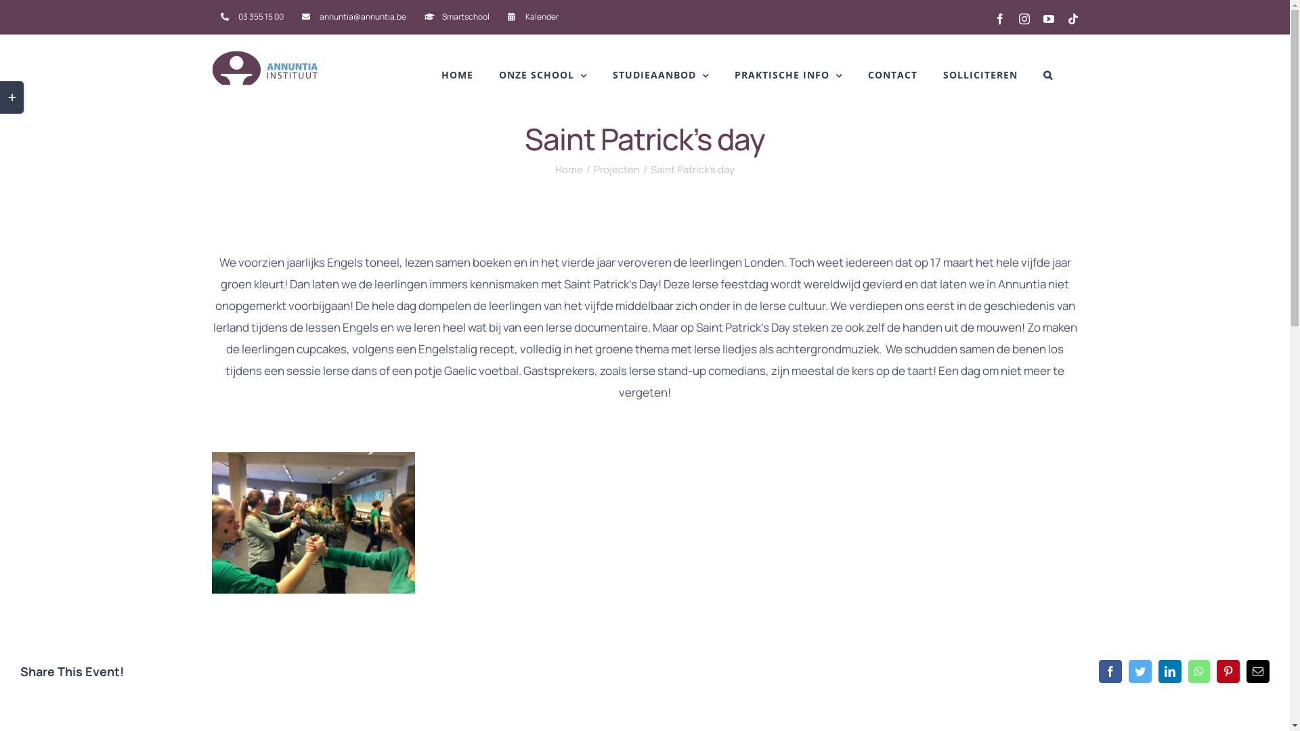  I want to click on Tiktok, so click(1072, 19).